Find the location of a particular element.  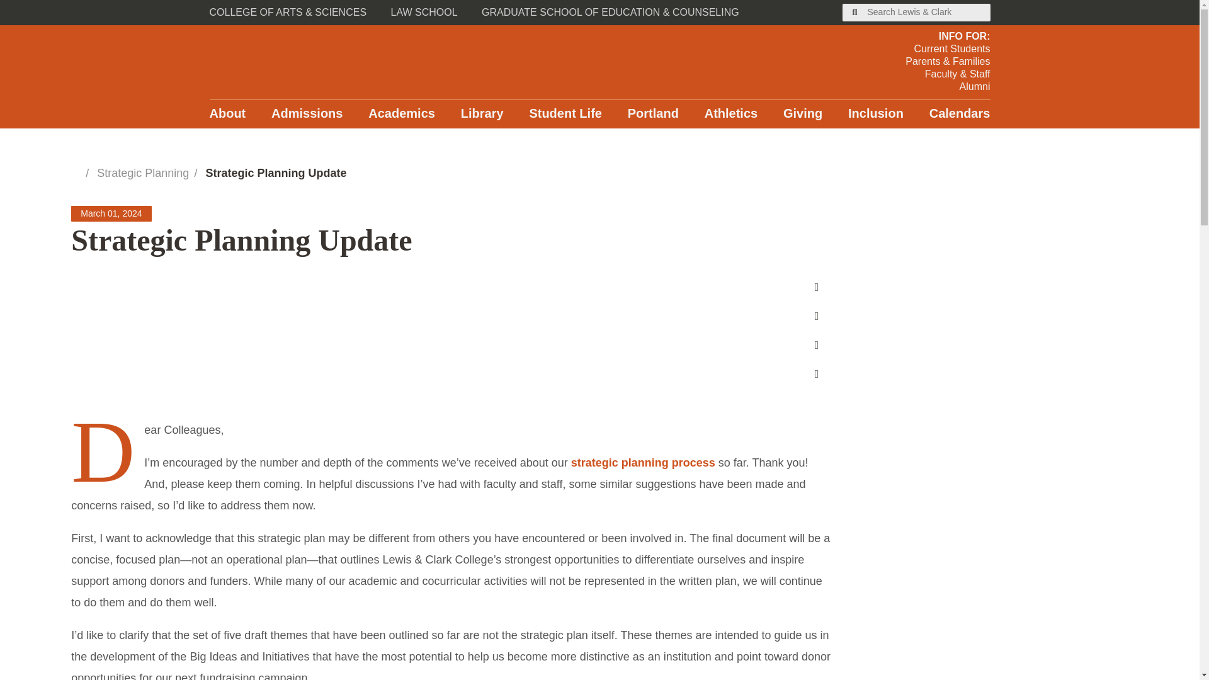

Strategic Planning is located at coordinates (142, 173).